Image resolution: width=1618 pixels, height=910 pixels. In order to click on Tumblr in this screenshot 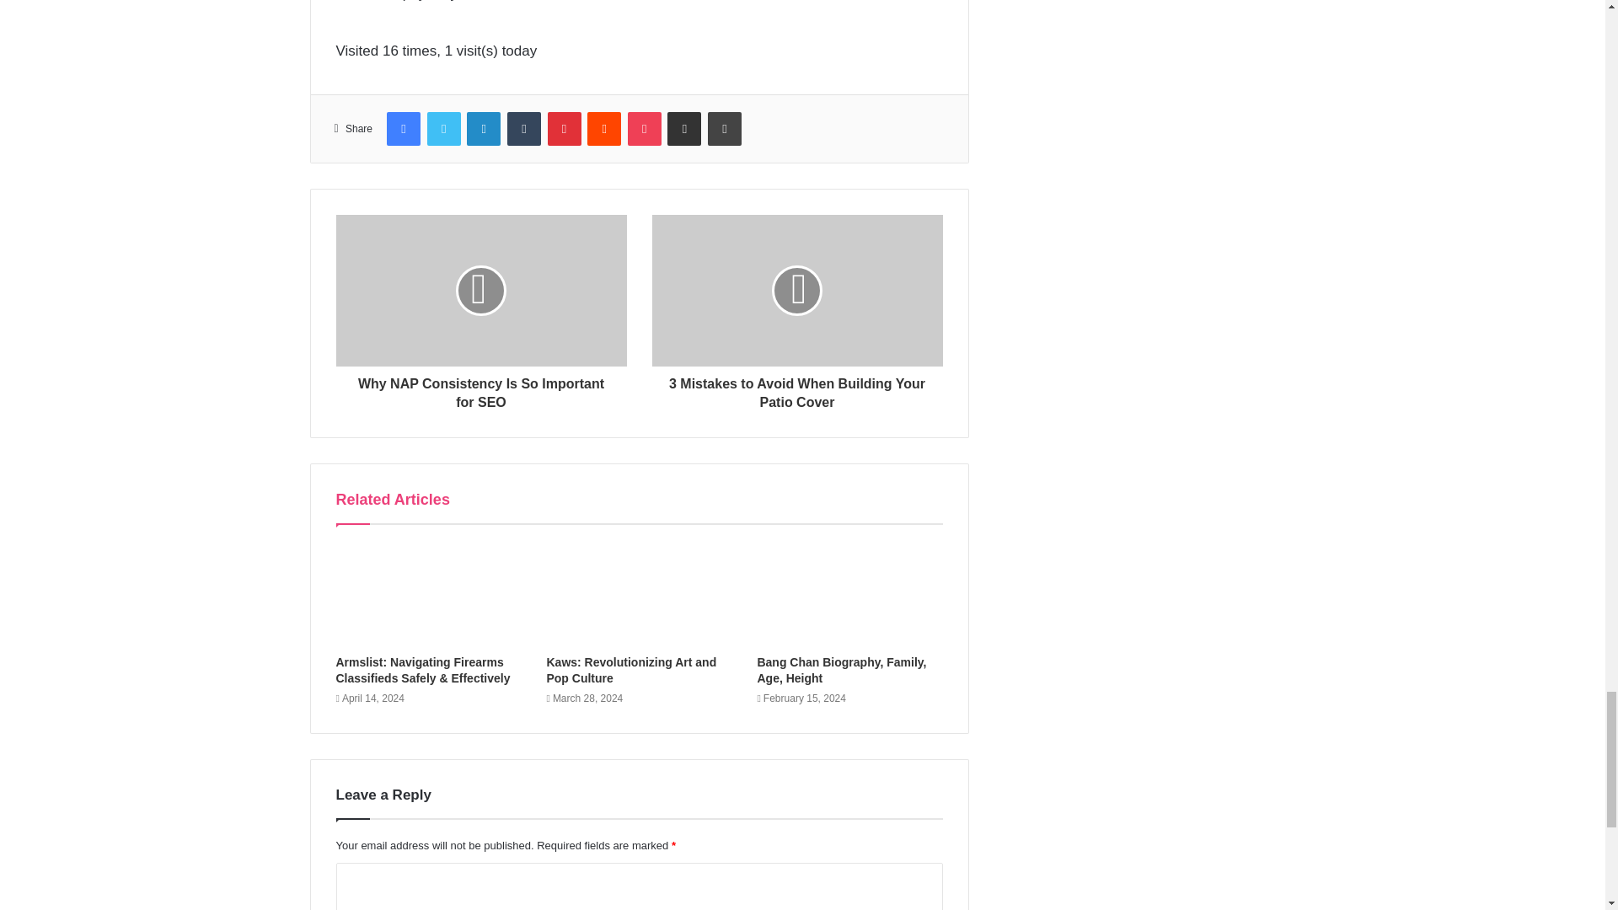, I will do `click(524, 128)`.